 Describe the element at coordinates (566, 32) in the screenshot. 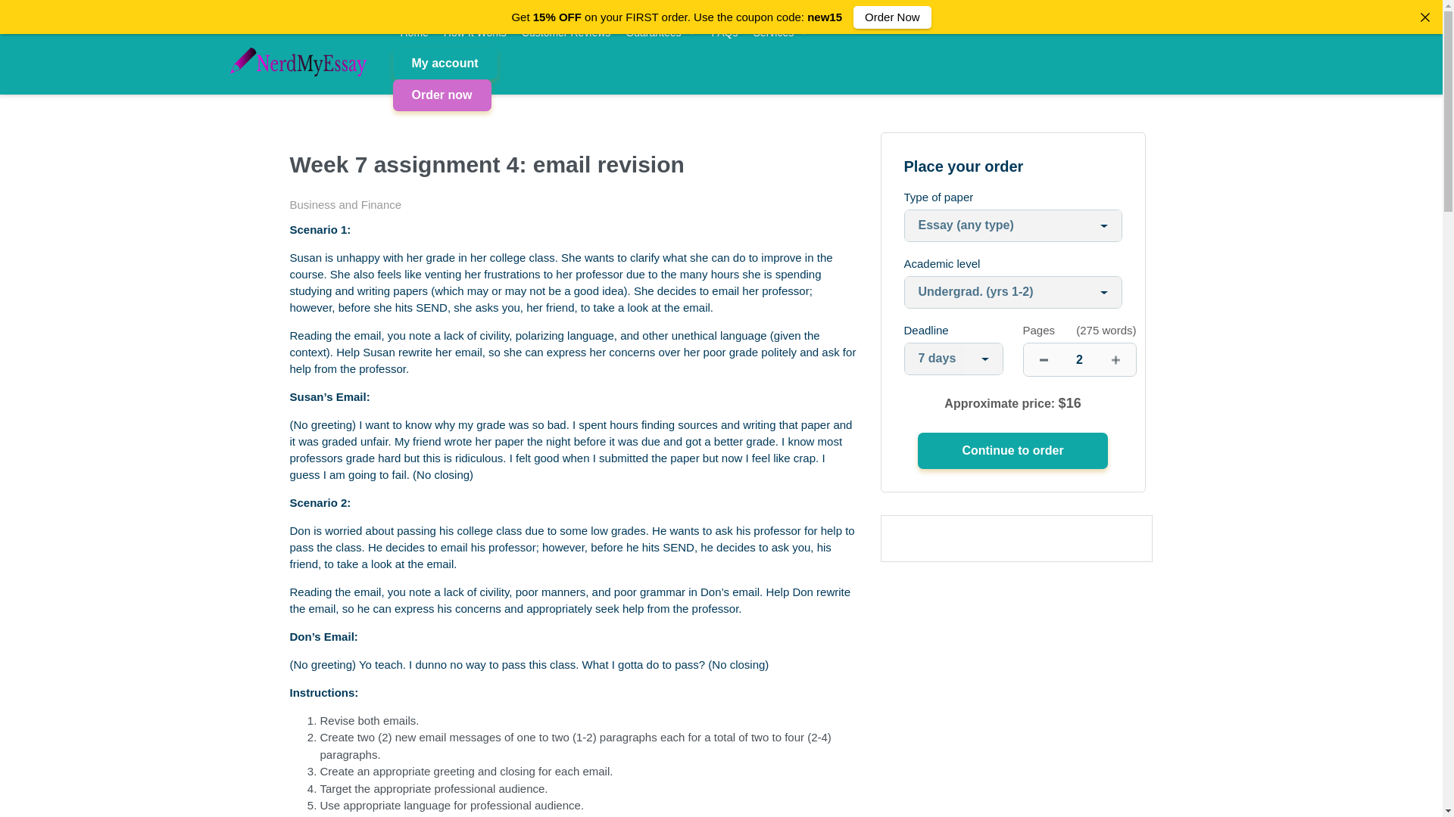

I see `Customer Reviews` at that location.